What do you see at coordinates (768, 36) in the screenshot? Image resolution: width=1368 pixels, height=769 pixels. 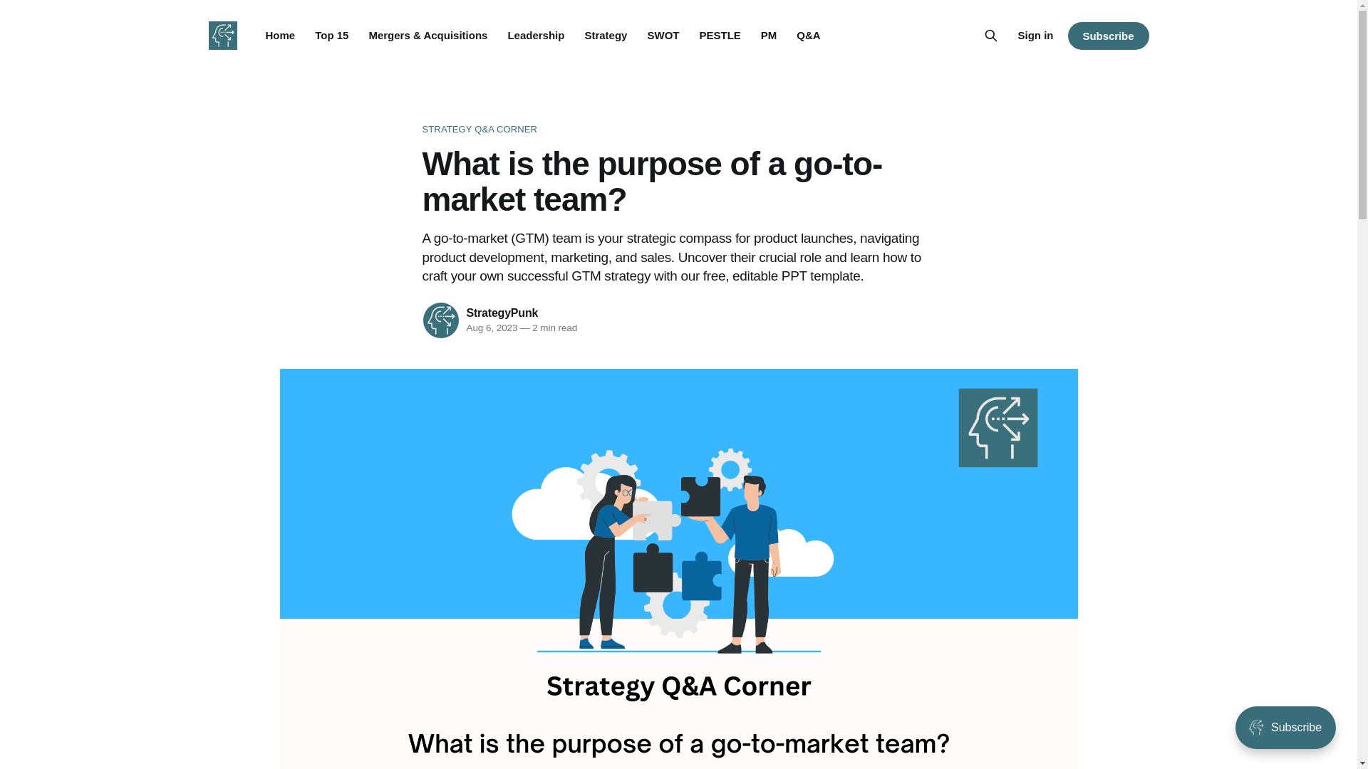 I see `PM` at bounding box center [768, 36].